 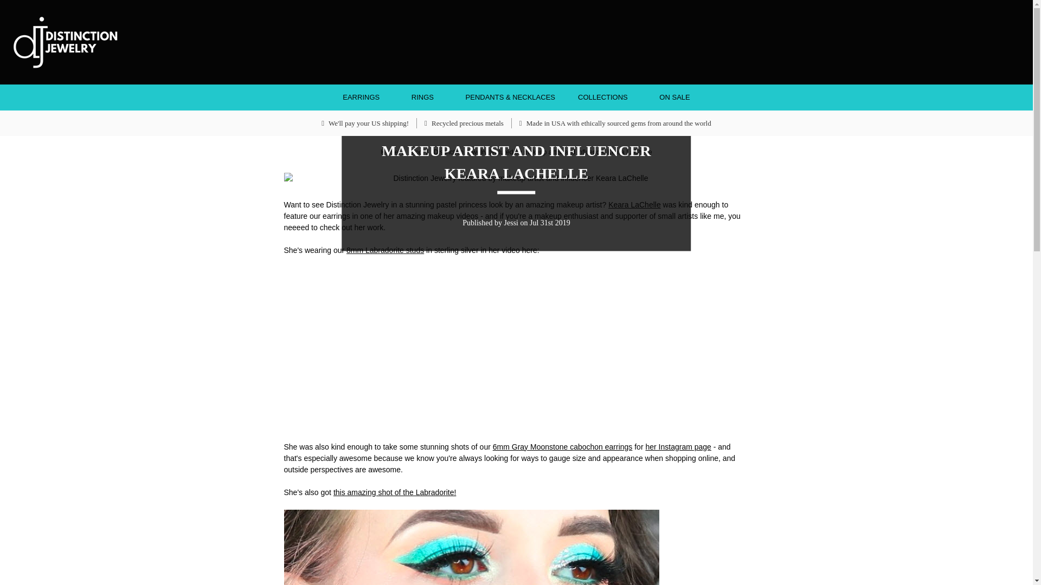 What do you see at coordinates (365, 97) in the screenshot?
I see `EARRINGS` at bounding box center [365, 97].